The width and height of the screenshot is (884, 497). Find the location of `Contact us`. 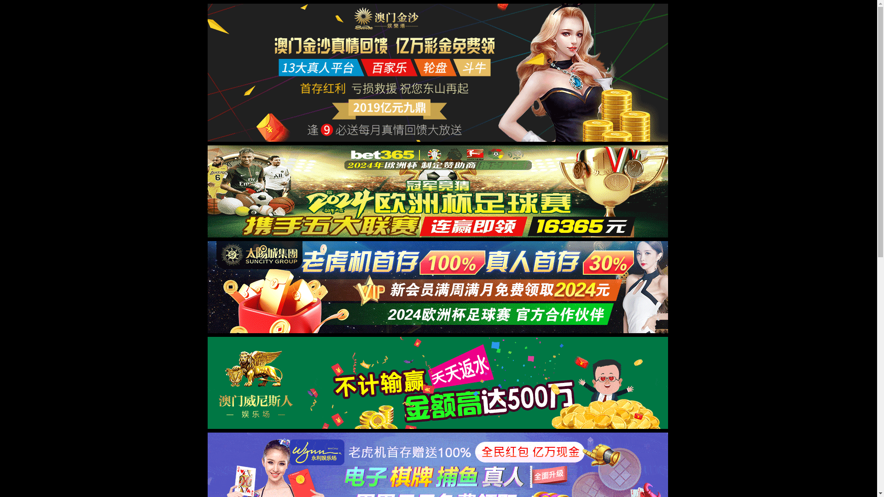

Contact us is located at coordinates (723, 19).